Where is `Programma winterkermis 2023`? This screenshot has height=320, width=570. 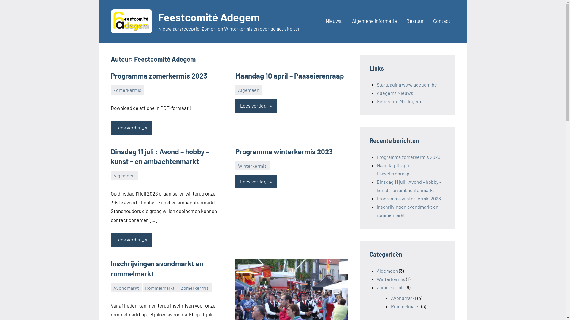
Programma winterkermis 2023 is located at coordinates (408, 199).